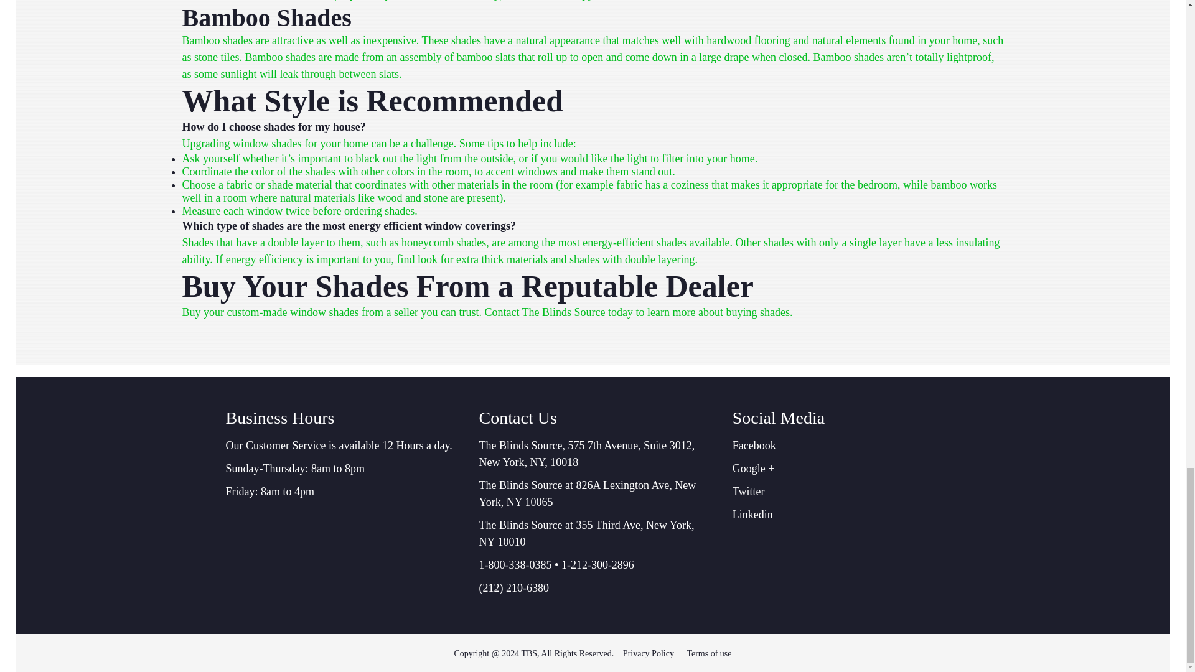 The height and width of the screenshot is (672, 1195). What do you see at coordinates (515, 565) in the screenshot?
I see `1-800-338-0385` at bounding box center [515, 565].